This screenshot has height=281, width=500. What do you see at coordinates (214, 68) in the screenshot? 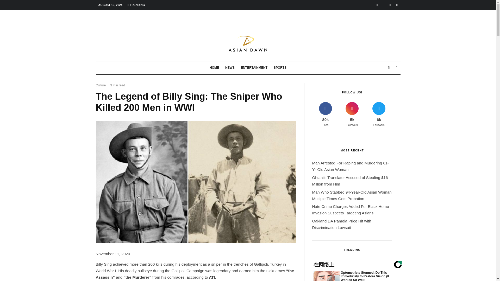
I see `HOME` at bounding box center [214, 68].